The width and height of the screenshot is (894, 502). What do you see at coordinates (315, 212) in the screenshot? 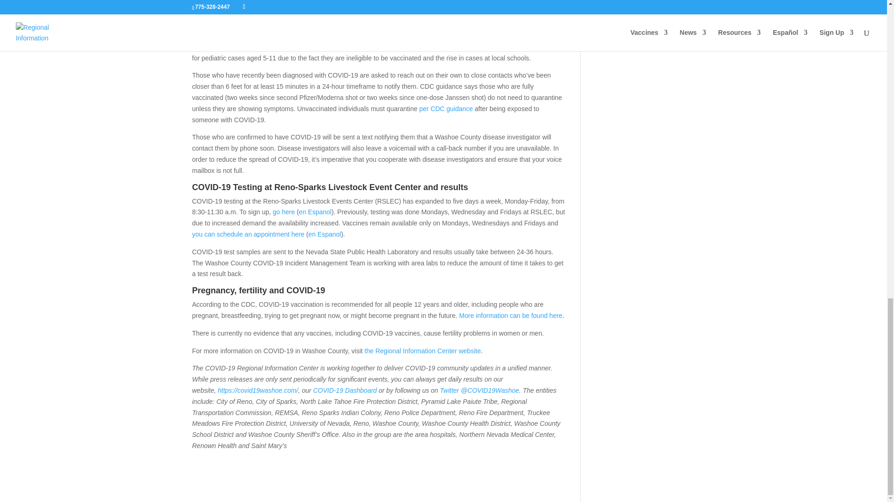
I see `en Espanol` at bounding box center [315, 212].